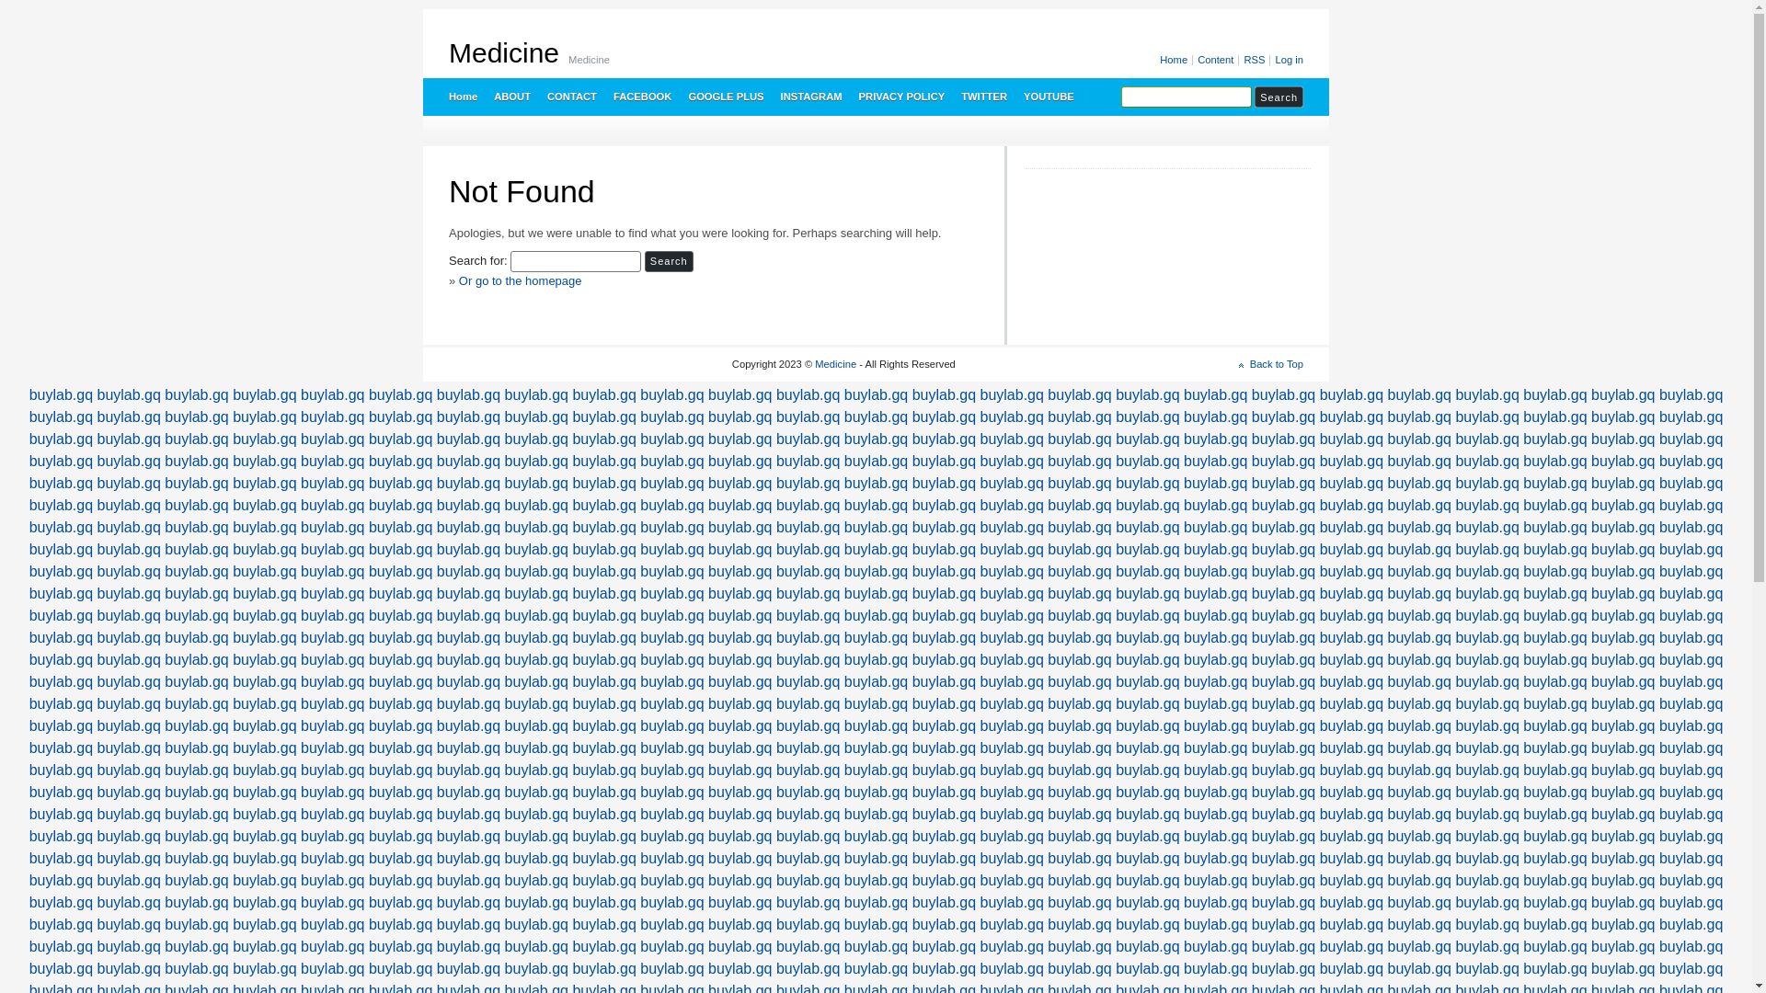  I want to click on buylab.gq, so click(740, 814).